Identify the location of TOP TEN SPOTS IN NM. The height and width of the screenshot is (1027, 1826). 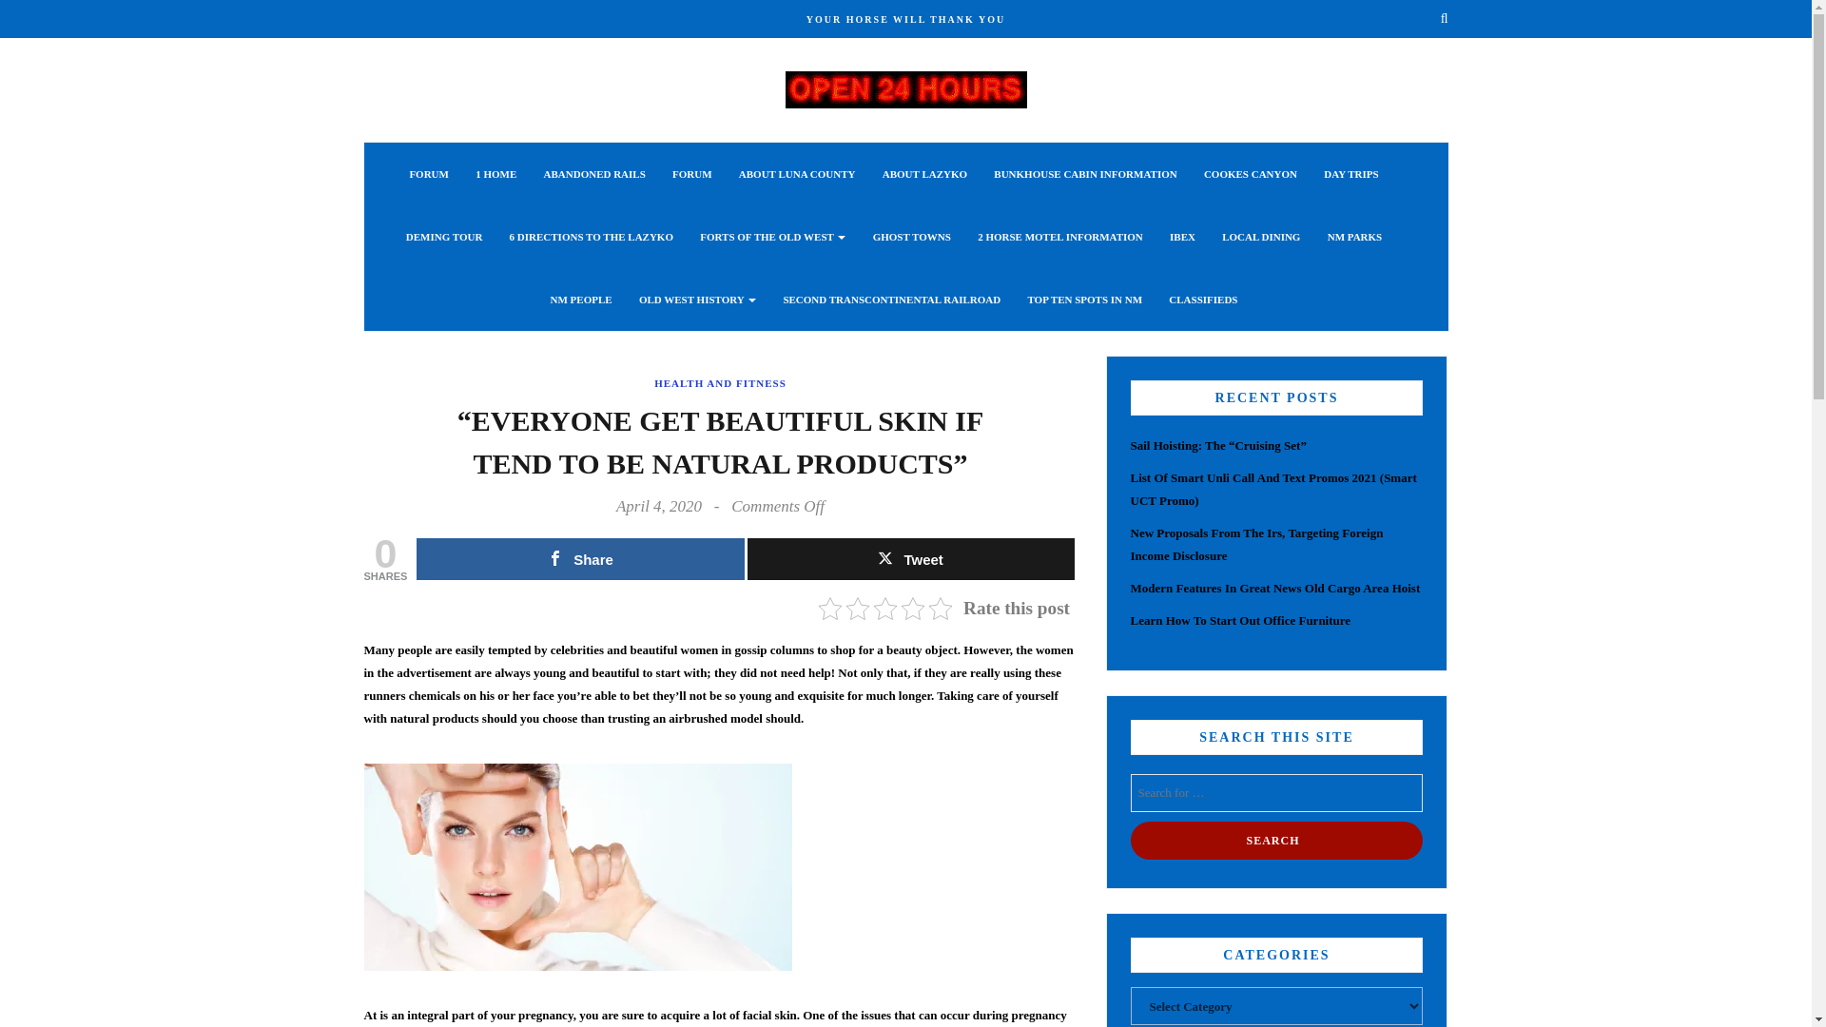
(1084, 299).